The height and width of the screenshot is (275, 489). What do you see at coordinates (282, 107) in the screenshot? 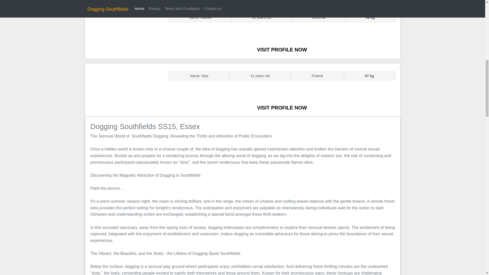
I see `VISIT PROFILE NOW` at bounding box center [282, 107].